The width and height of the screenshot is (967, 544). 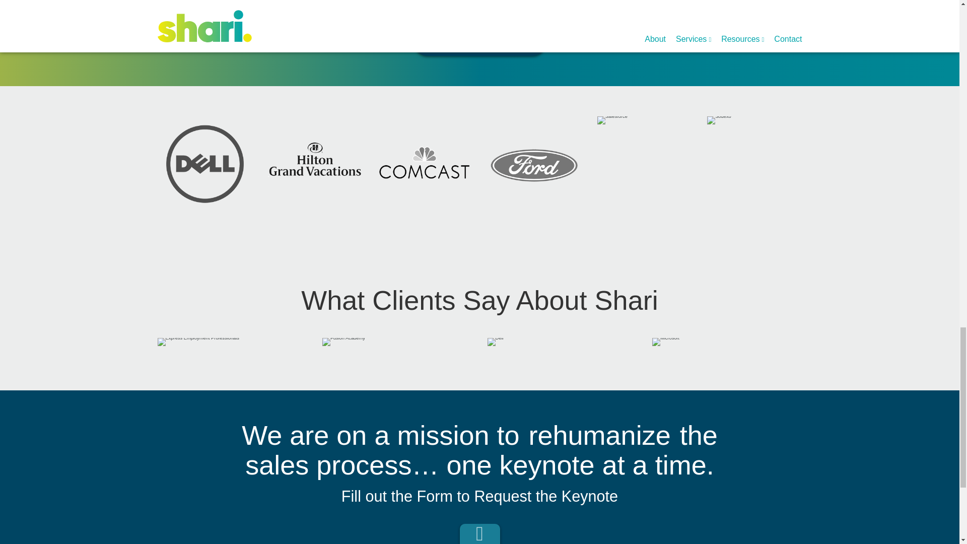 I want to click on Dell, so click(x=204, y=164).